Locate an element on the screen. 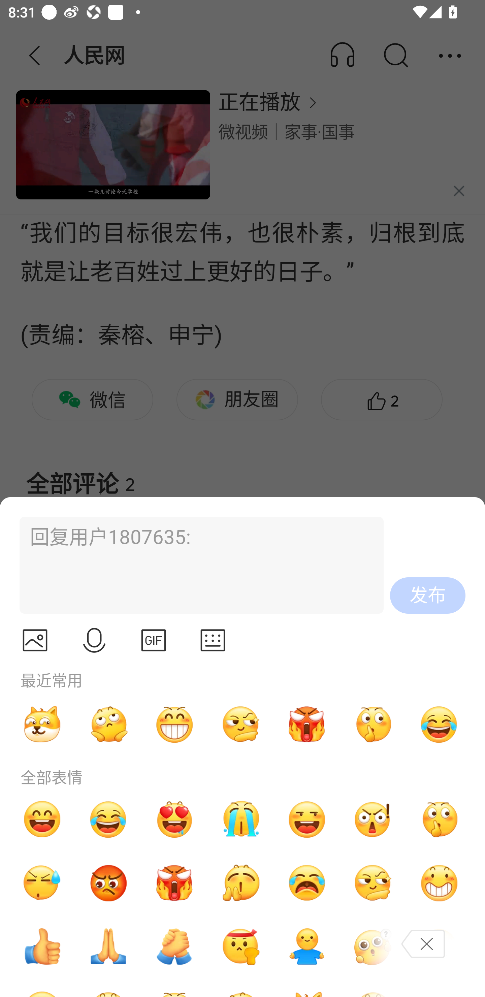 This screenshot has width=485, height=997. 哈哈 is located at coordinates (42, 819).